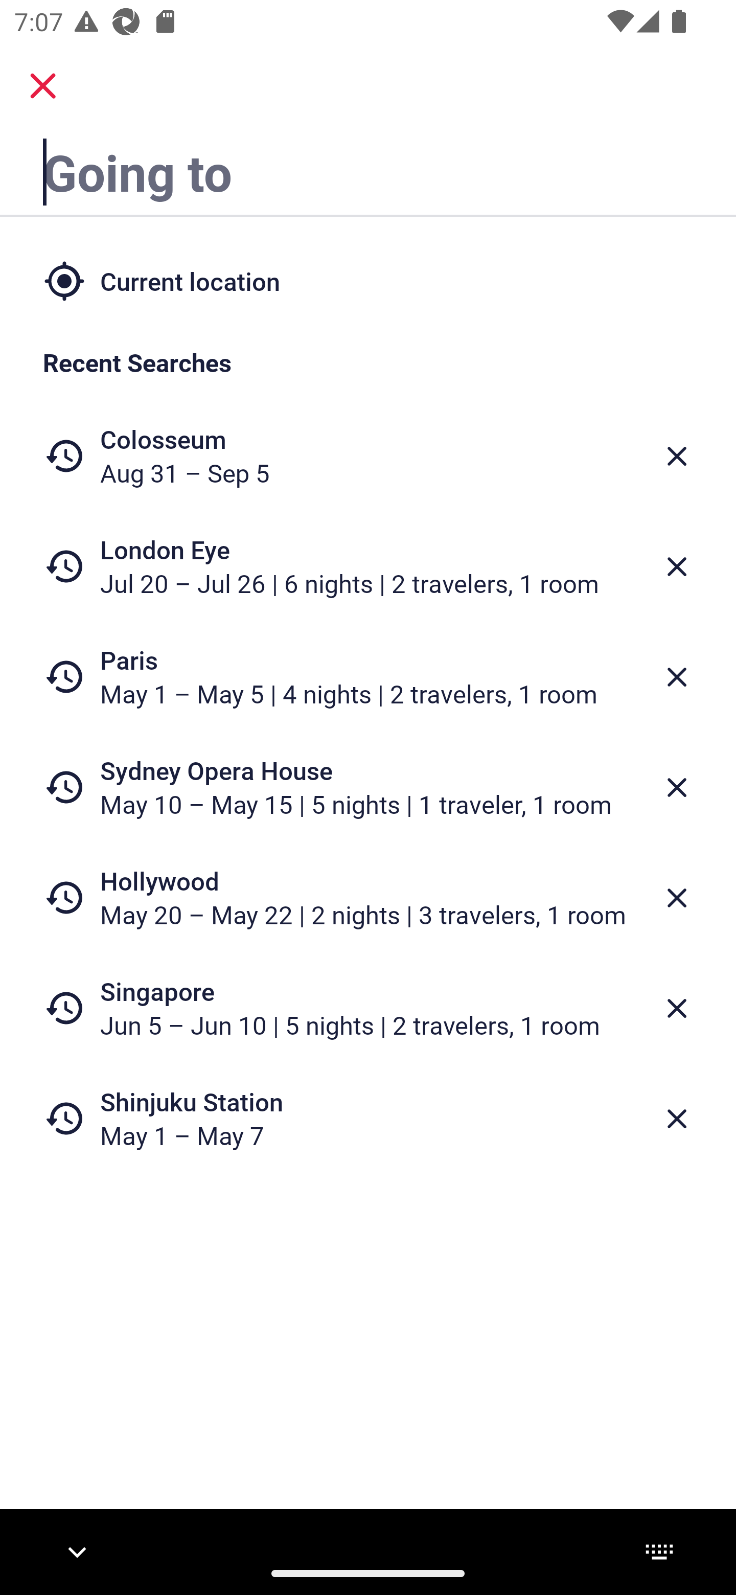 Image resolution: width=736 pixels, height=1595 pixels. I want to click on Delete from recent searches, so click(677, 1120).